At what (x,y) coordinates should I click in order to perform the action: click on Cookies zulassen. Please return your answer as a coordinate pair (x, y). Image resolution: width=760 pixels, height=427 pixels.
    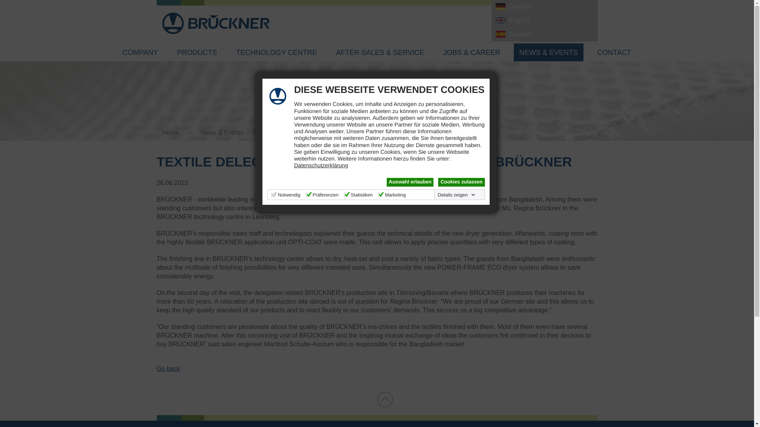
    Looking at the image, I should click on (462, 182).